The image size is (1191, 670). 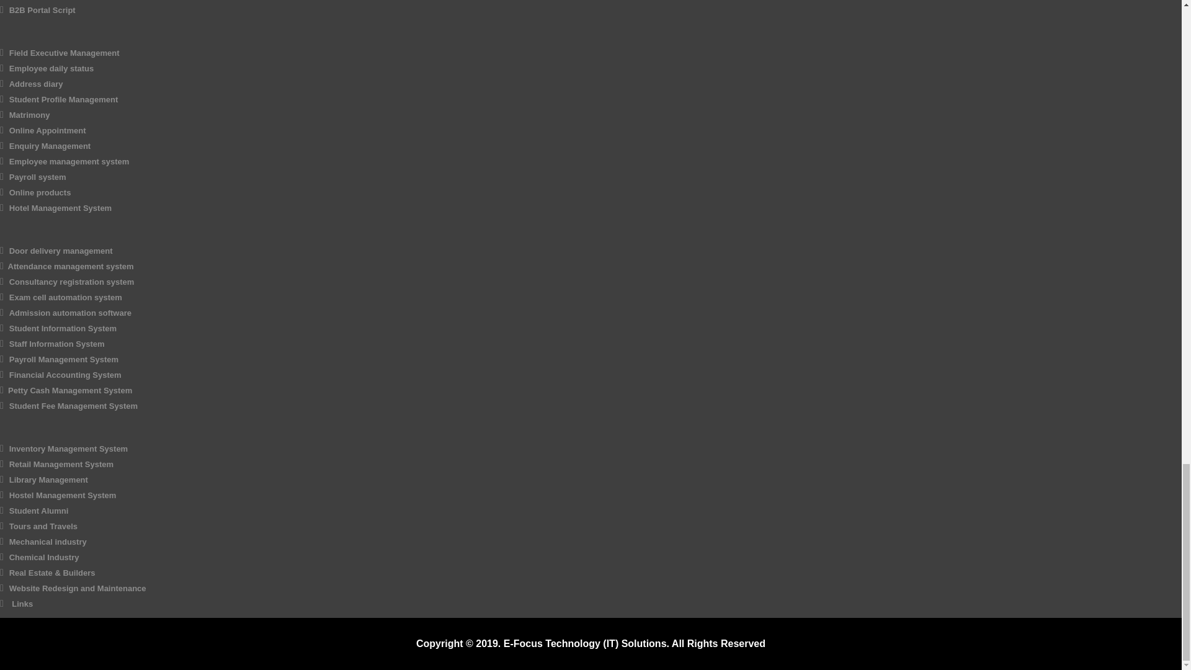 I want to click on Matrimony, so click(x=30, y=115).